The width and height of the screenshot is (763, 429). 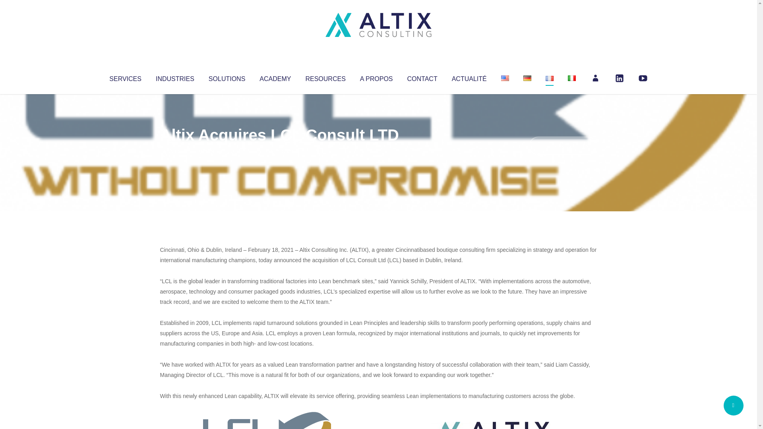 I want to click on No Comments, so click(x=563, y=145).